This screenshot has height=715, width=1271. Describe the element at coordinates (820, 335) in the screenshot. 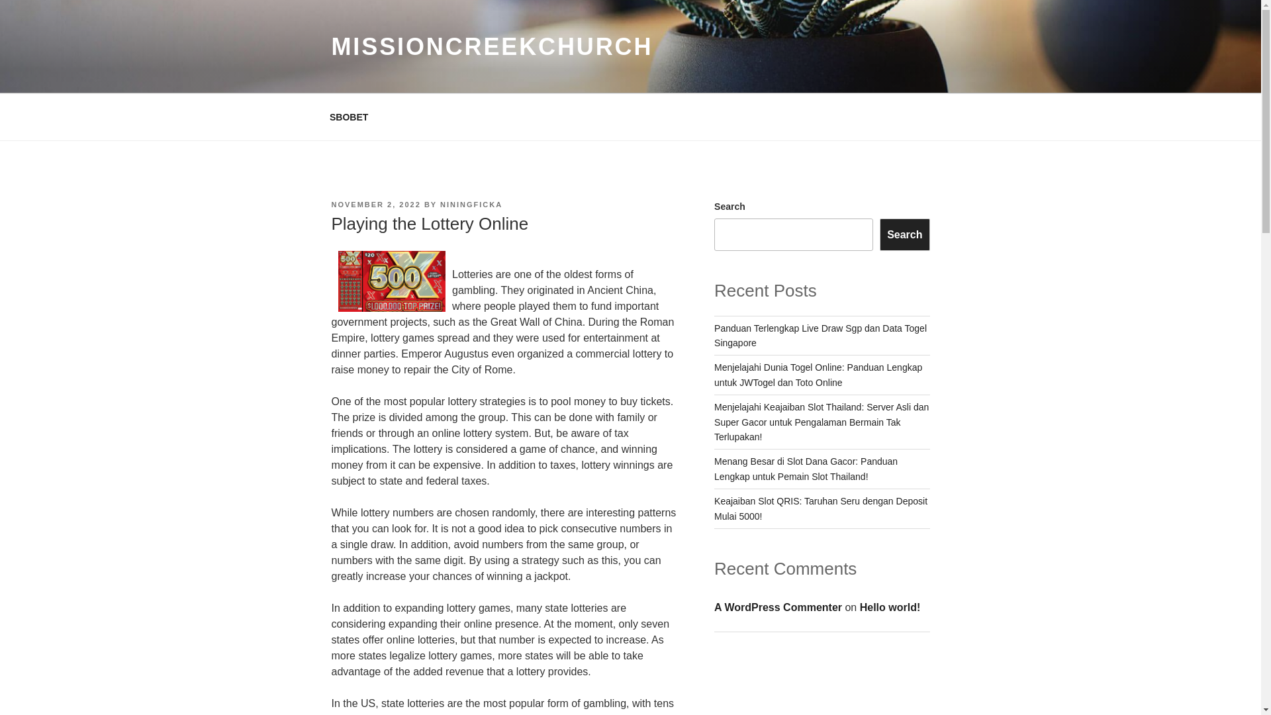

I see `Panduan Terlengkap Live Draw Sgp dan Data Togel Singapore` at that location.